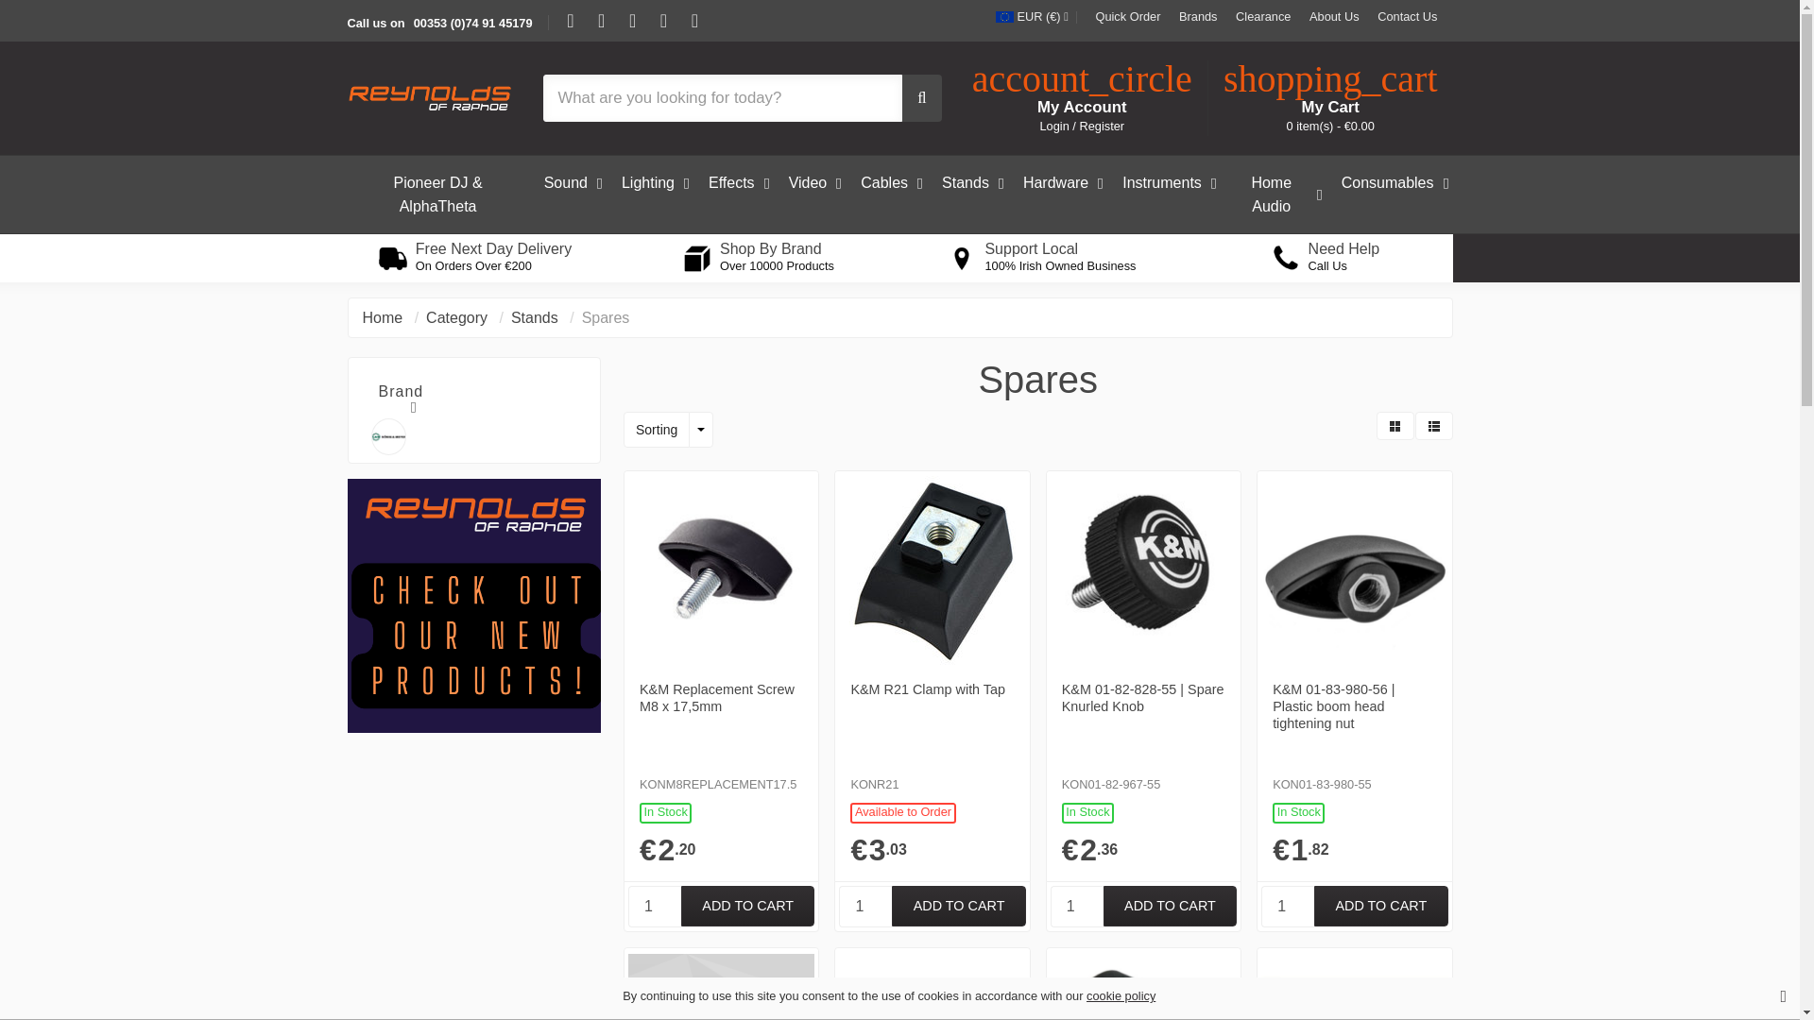  I want to click on Quantity input, so click(865, 907).